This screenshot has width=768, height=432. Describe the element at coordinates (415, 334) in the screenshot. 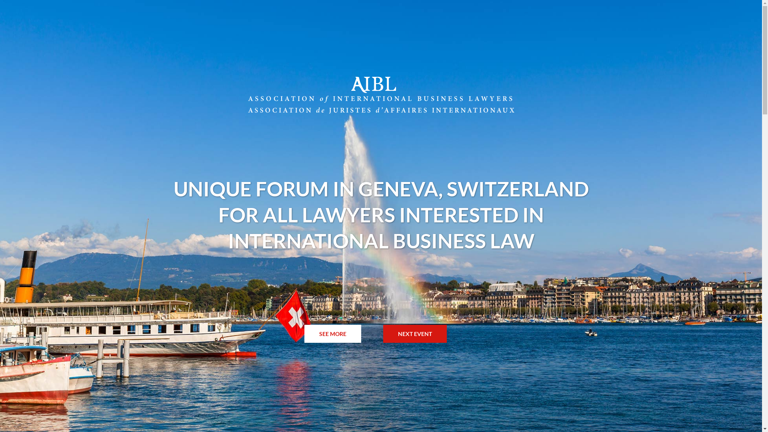

I see `NEXT EVENT` at that location.